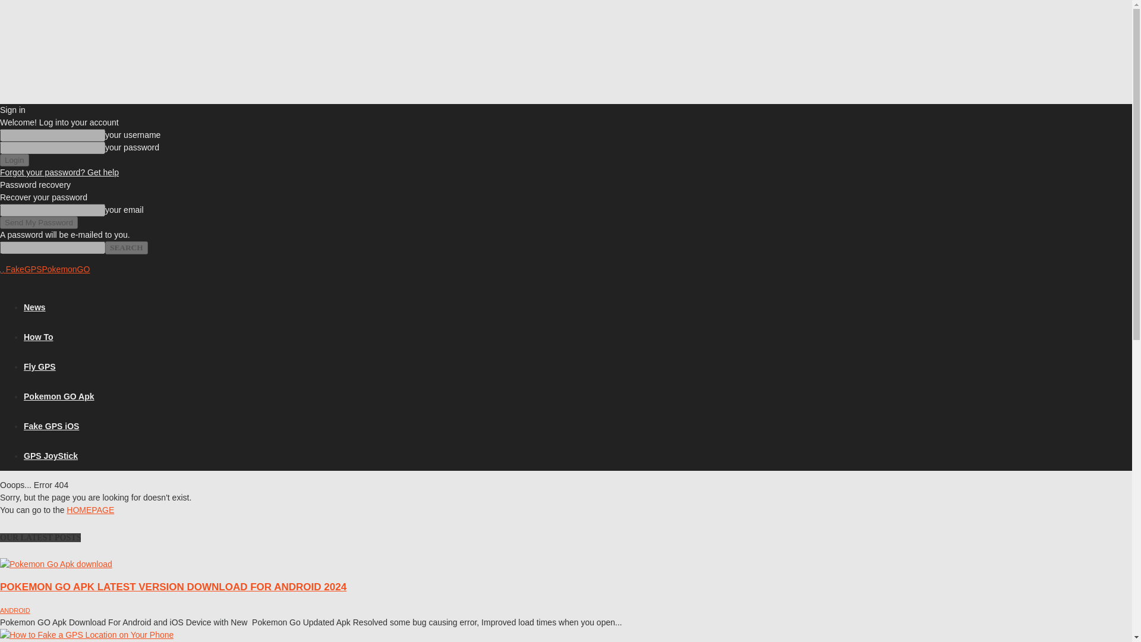  What do you see at coordinates (51, 426) in the screenshot?
I see `Fake GPS iOS` at bounding box center [51, 426].